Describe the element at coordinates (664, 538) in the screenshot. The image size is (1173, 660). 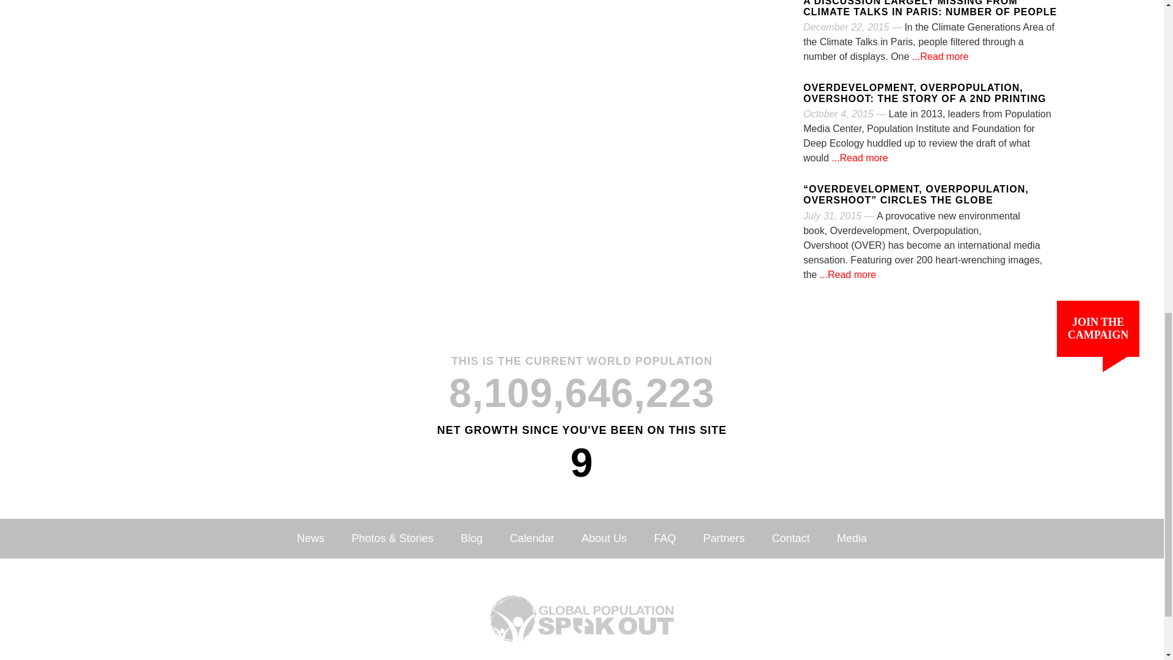
I see `FAQ` at that location.